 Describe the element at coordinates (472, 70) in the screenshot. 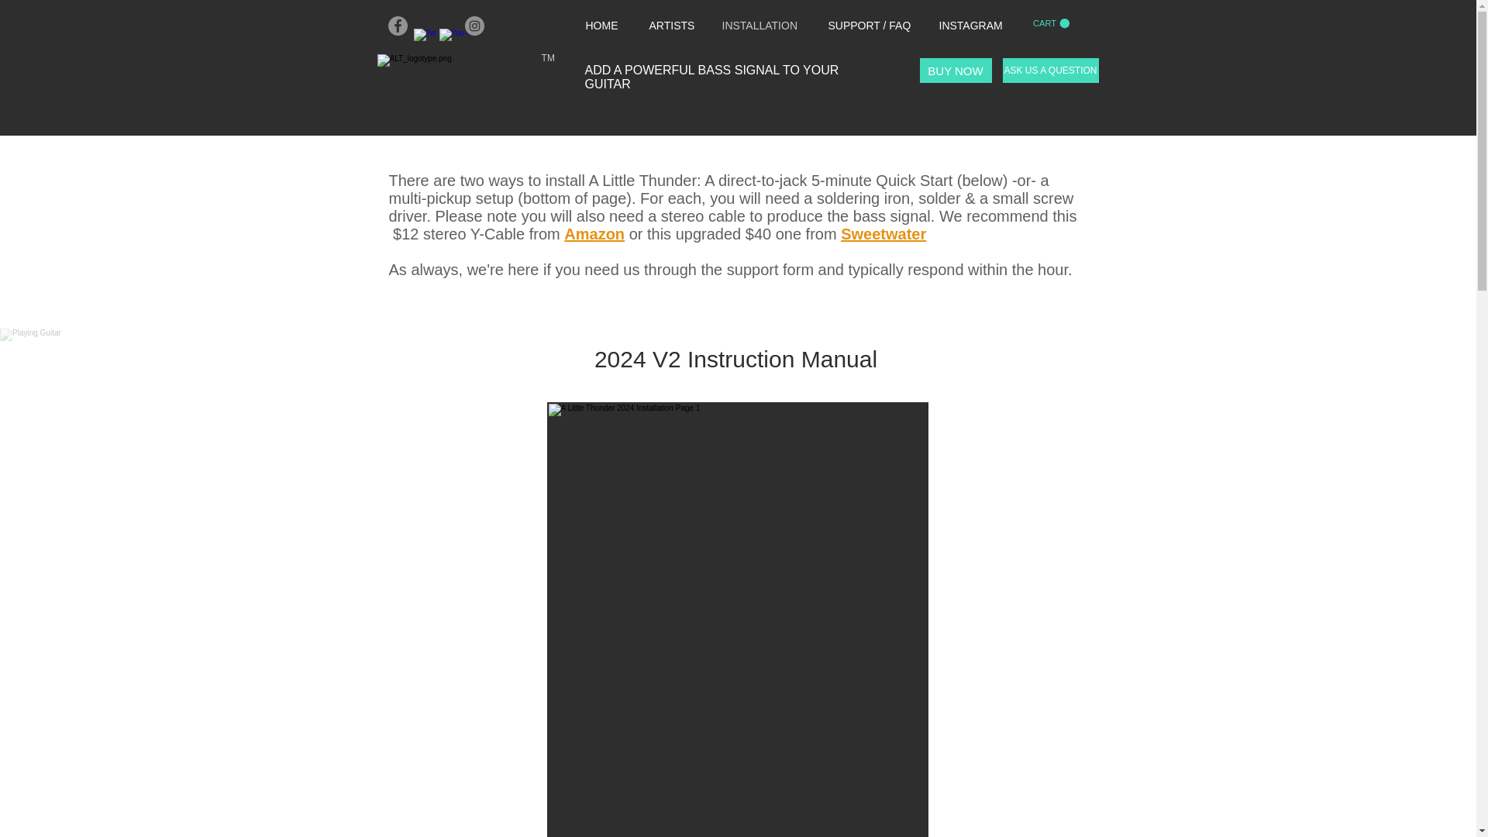

I see `ALittleThunderLogo.png` at that location.